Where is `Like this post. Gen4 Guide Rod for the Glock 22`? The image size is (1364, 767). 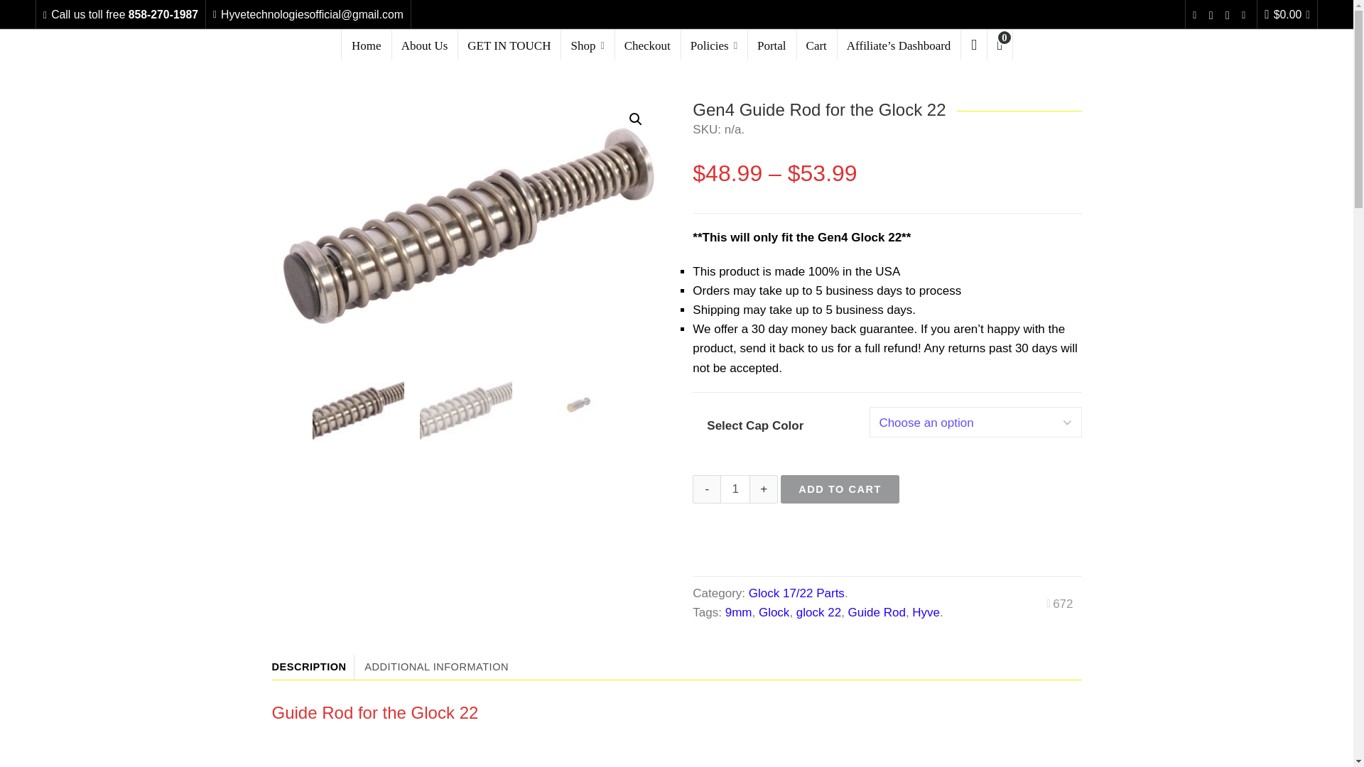
Like this post. Gen4 Guide Rod for the Glock 22 is located at coordinates (1059, 604).